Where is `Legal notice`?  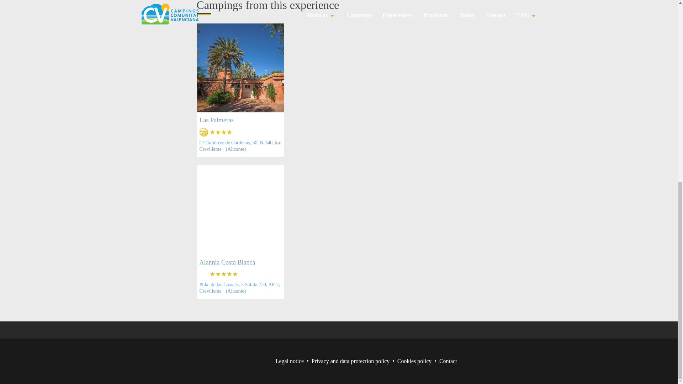 Legal notice is located at coordinates (290, 361).